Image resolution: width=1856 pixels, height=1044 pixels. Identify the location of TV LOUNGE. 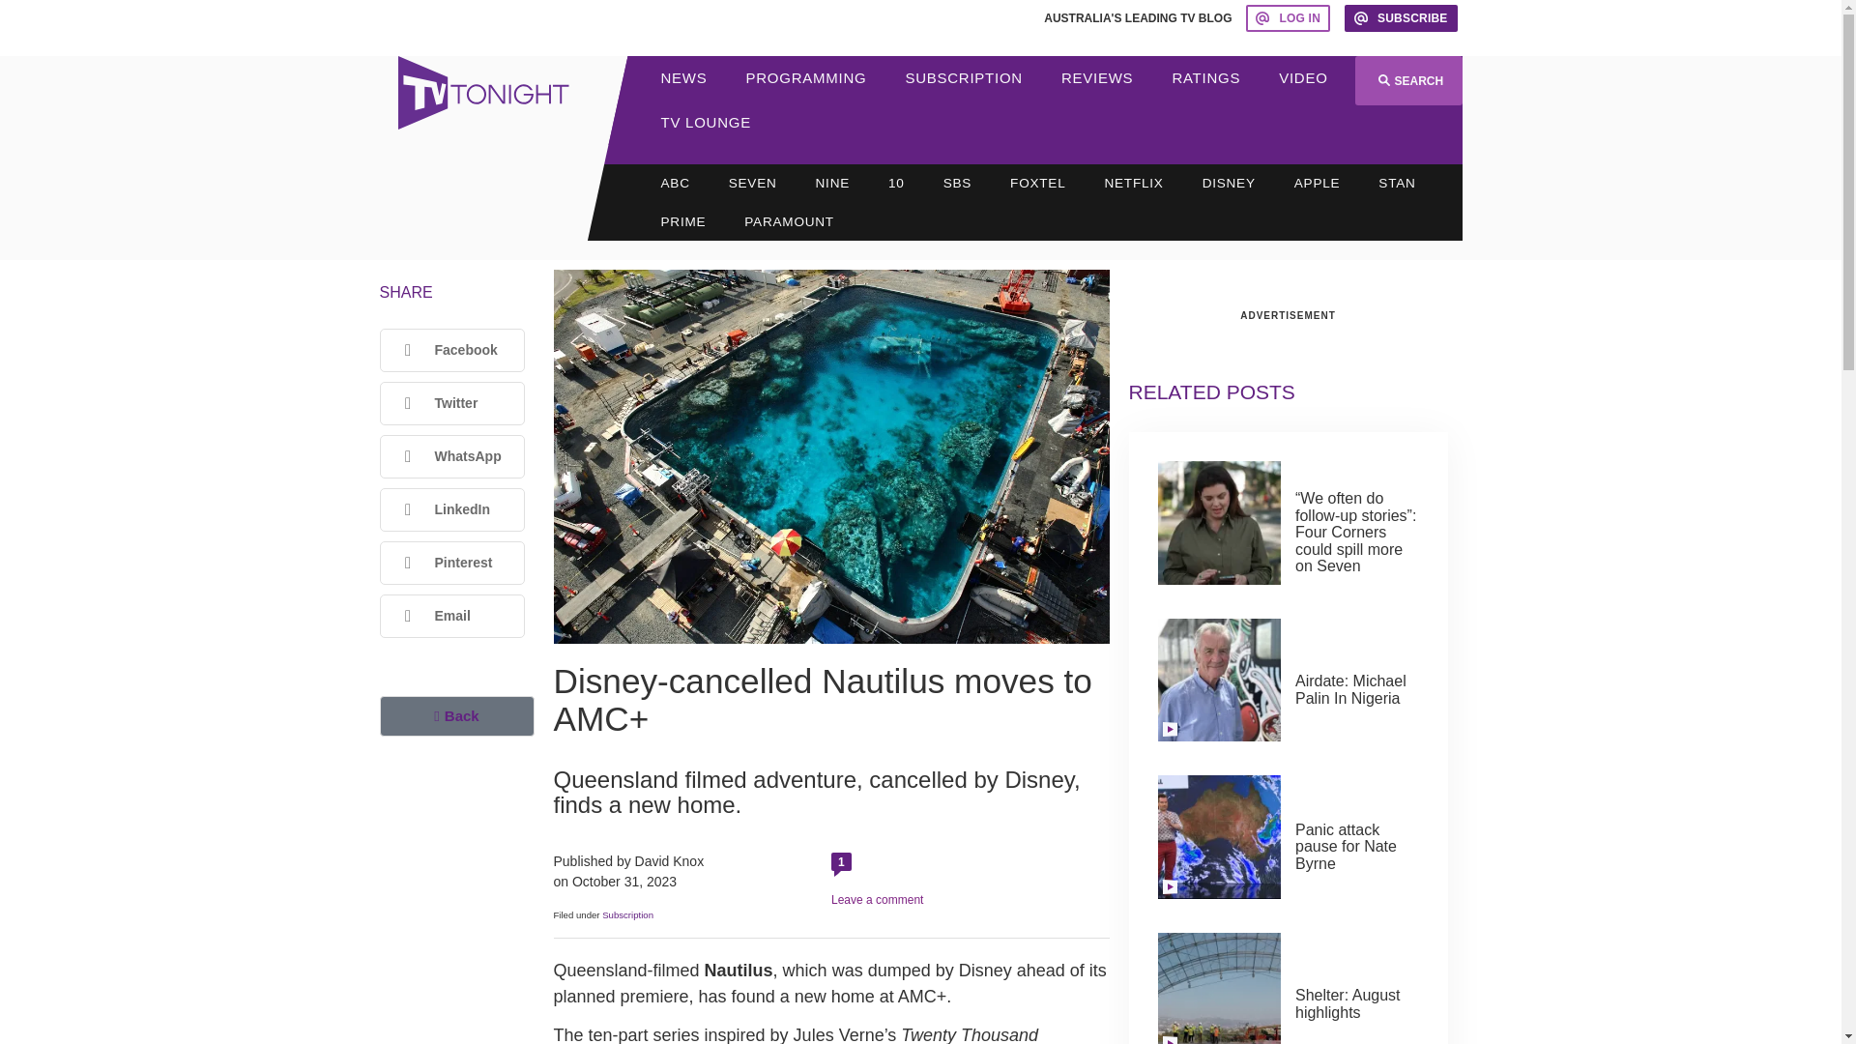
(706, 122).